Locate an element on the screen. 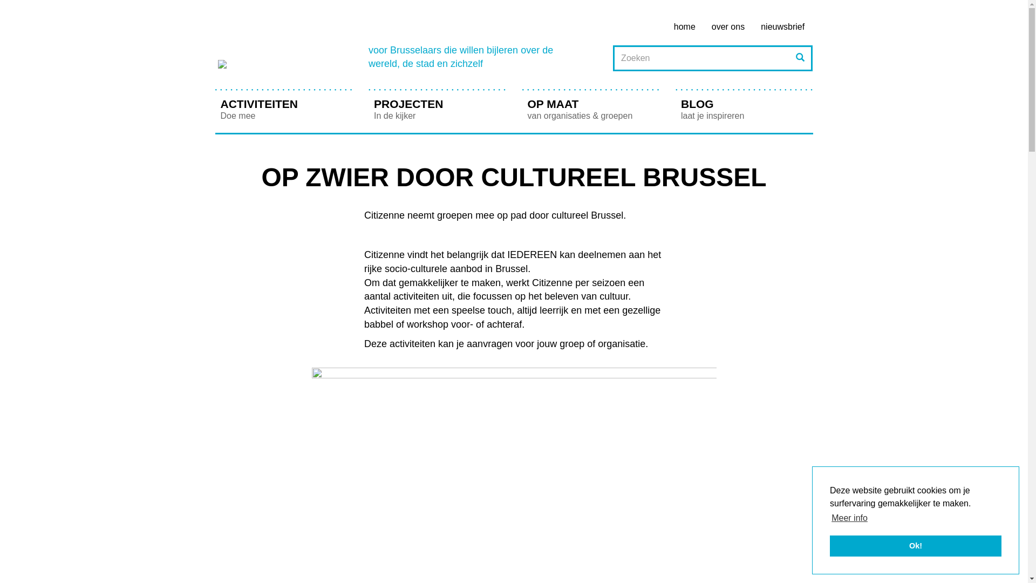  home is located at coordinates (685, 27).